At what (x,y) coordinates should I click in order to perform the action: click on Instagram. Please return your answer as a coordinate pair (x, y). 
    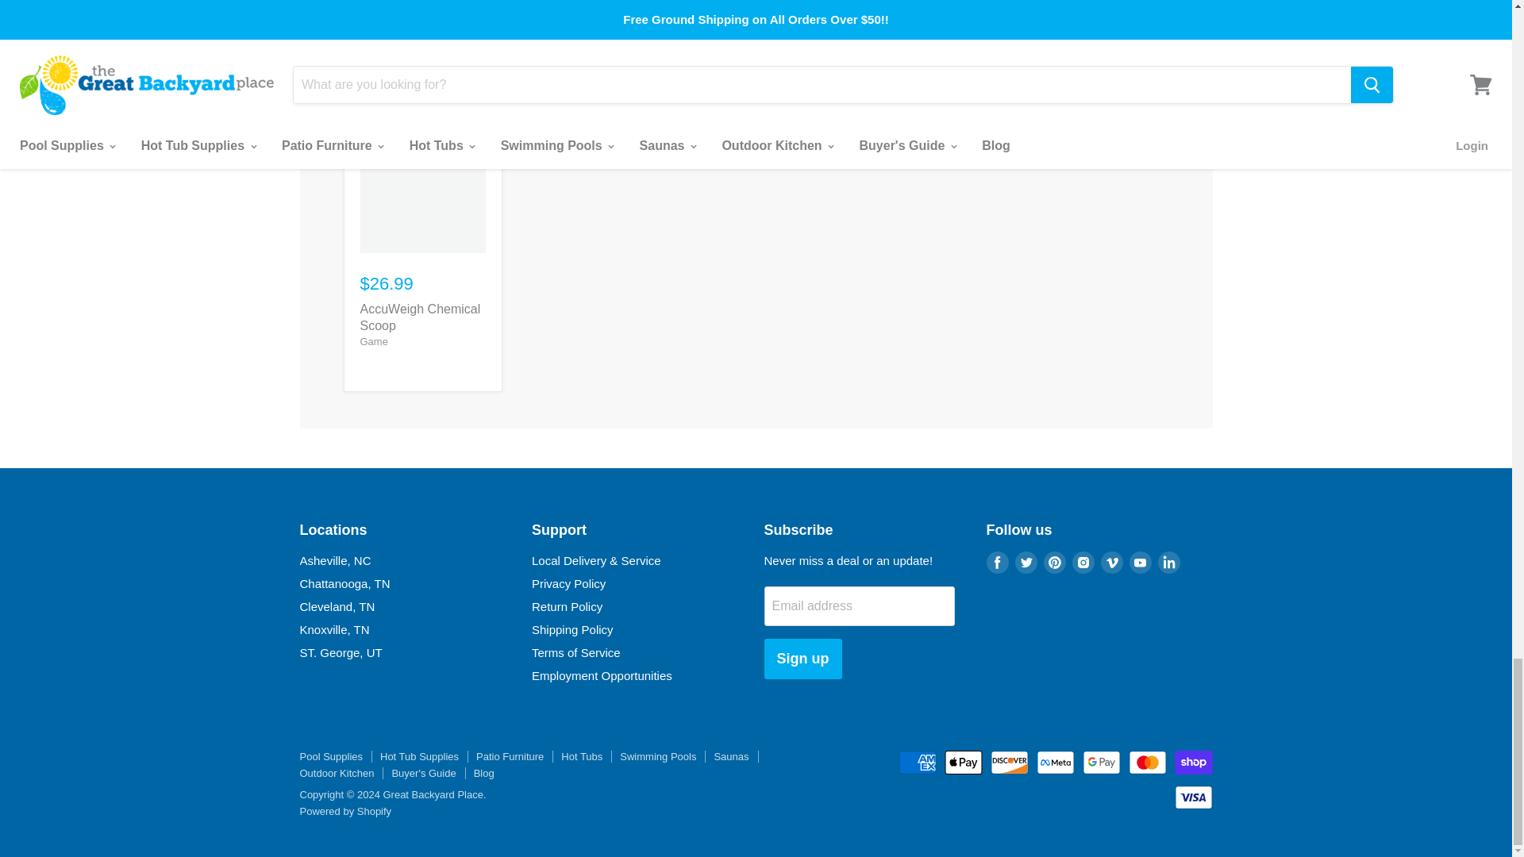
    Looking at the image, I should click on (1083, 562).